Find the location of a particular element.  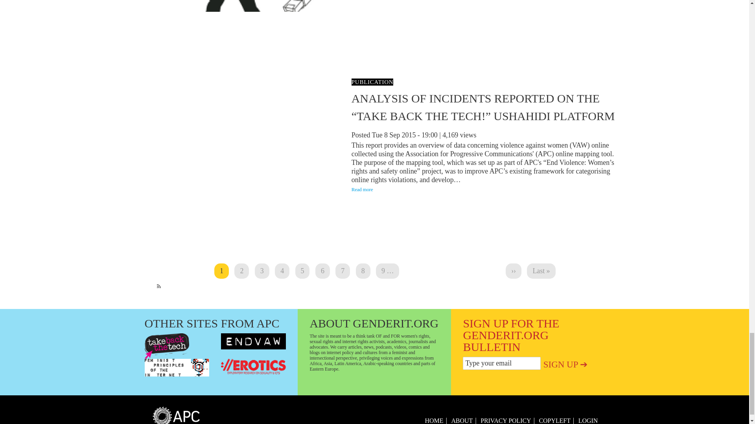

Go to page 4 is located at coordinates (362, 189).